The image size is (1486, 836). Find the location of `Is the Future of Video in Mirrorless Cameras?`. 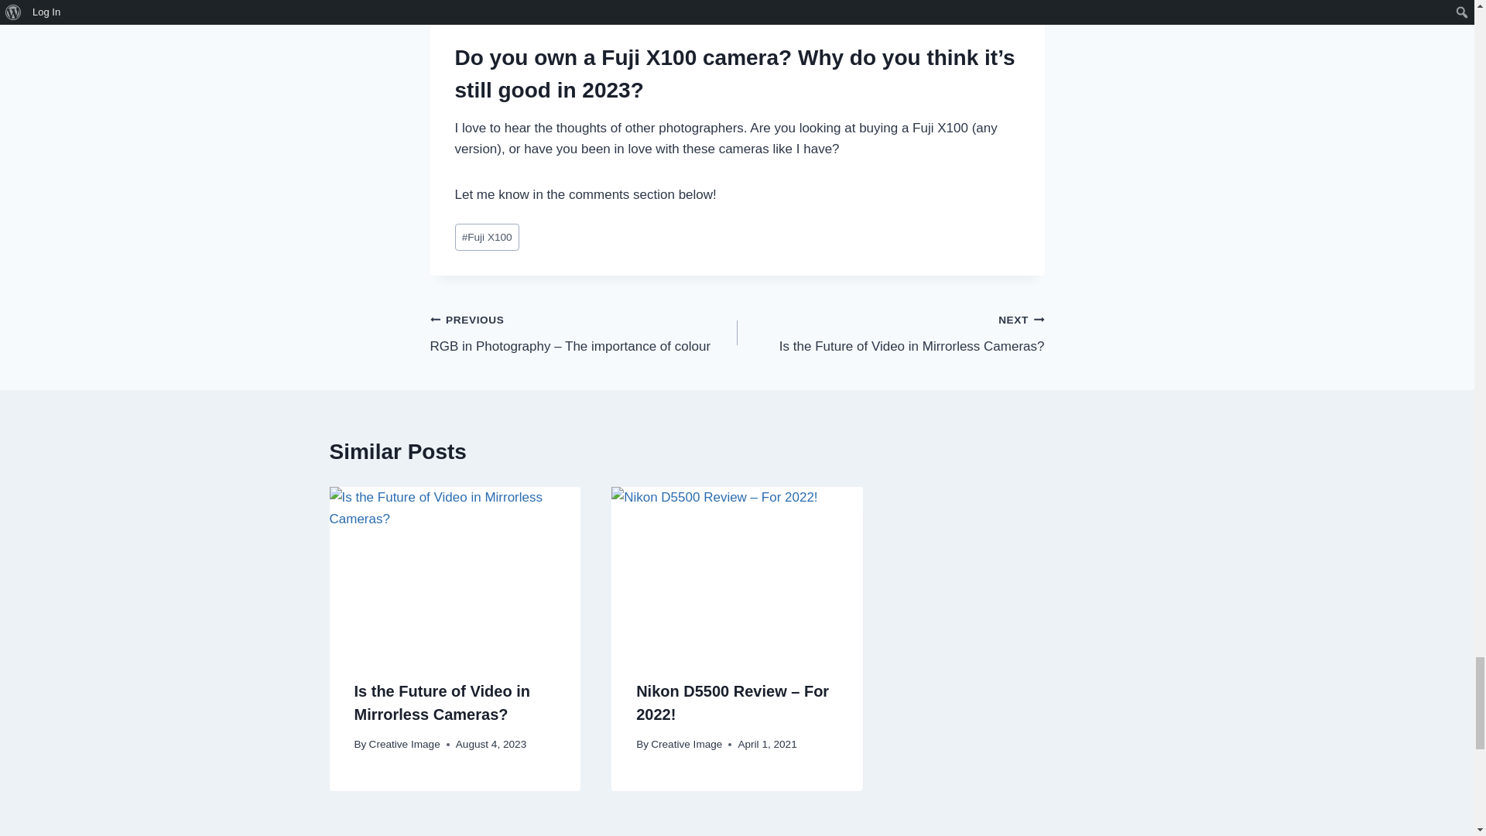

Is the Future of Video in Mirrorless Cameras? is located at coordinates (443, 703).